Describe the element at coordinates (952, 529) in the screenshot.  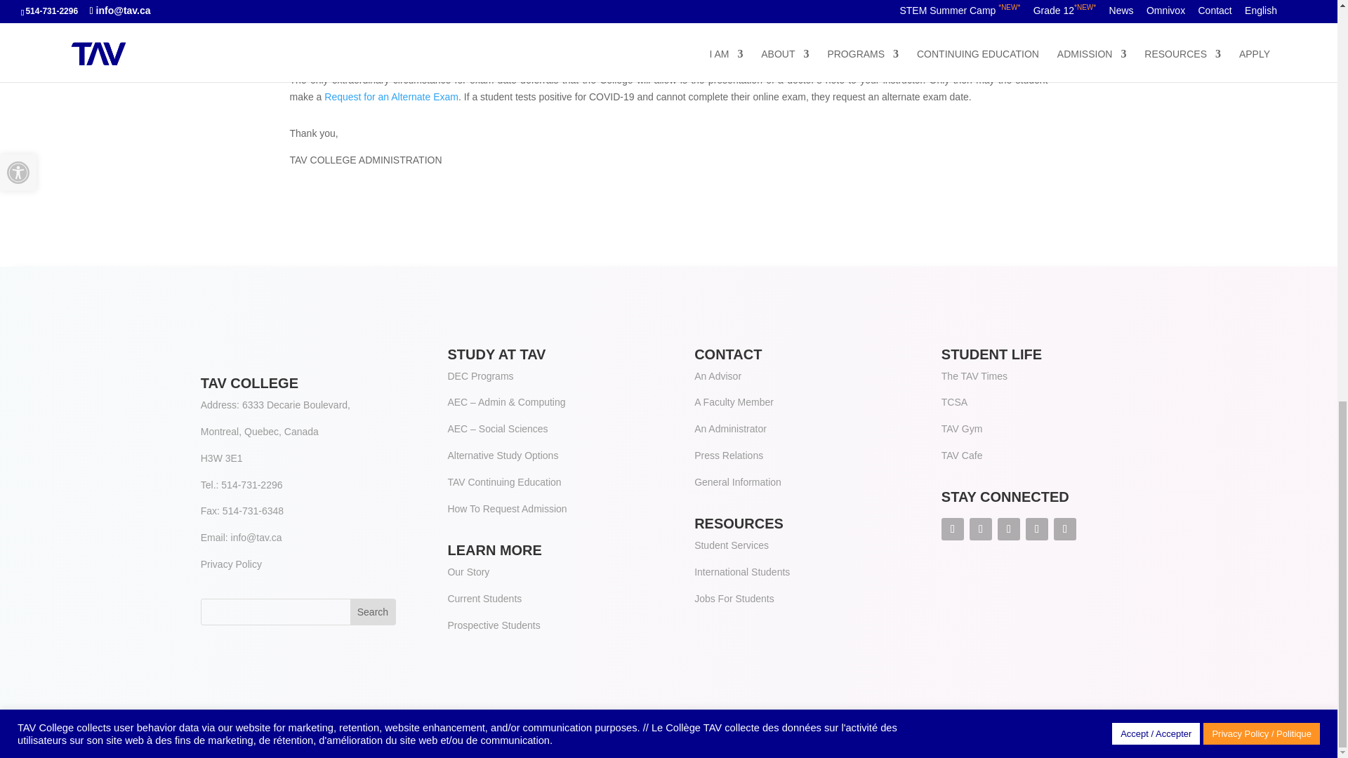
I see `Follow on Facebook` at that location.